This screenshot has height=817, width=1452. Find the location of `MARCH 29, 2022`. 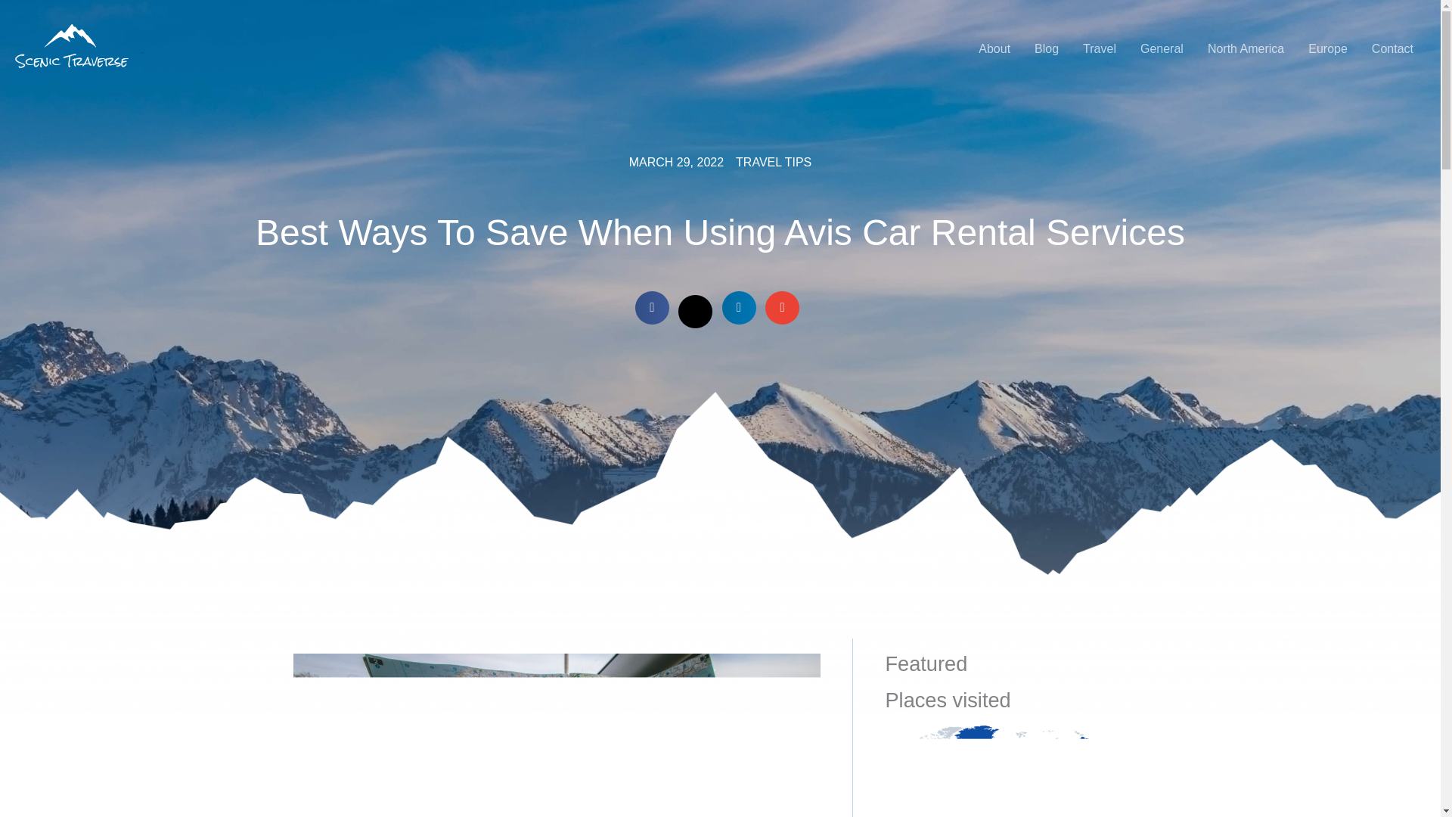

MARCH 29, 2022 is located at coordinates (676, 162).